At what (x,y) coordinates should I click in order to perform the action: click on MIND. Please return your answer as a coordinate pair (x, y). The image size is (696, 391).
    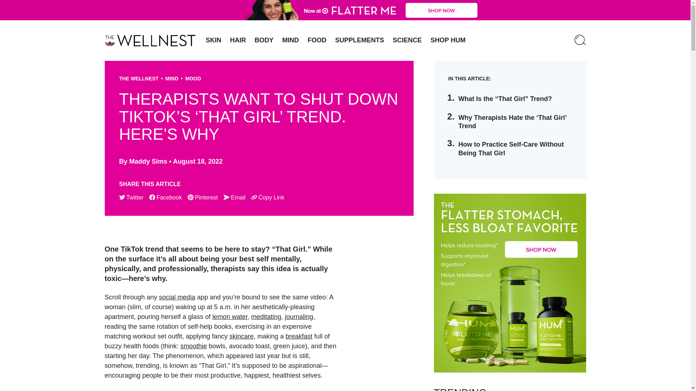
    Looking at the image, I should click on (172, 78).